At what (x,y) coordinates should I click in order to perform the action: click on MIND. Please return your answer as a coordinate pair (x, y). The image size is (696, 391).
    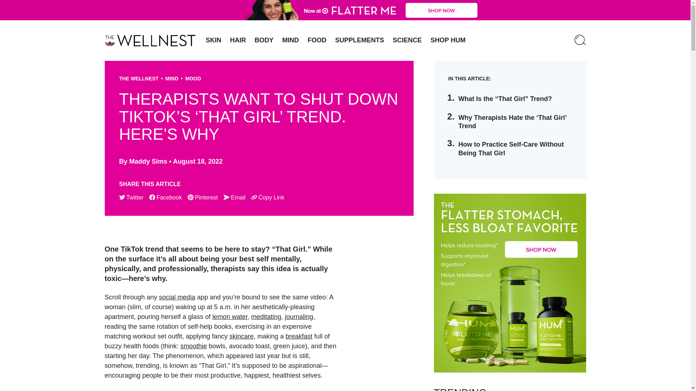
    Looking at the image, I should click on (172, 78).